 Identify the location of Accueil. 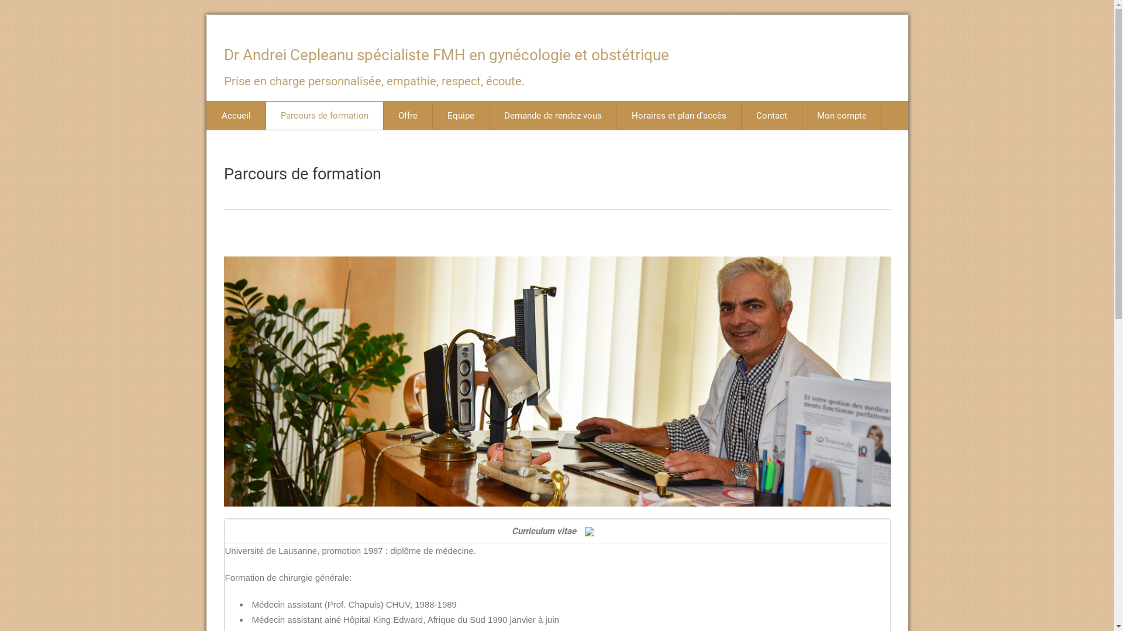
(236, 116).